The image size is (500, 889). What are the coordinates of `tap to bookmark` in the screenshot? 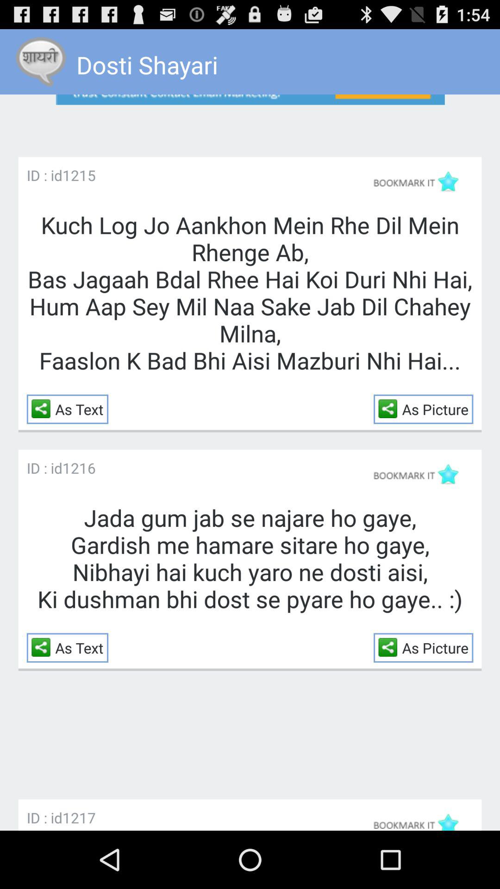 It's located at (420, 819).